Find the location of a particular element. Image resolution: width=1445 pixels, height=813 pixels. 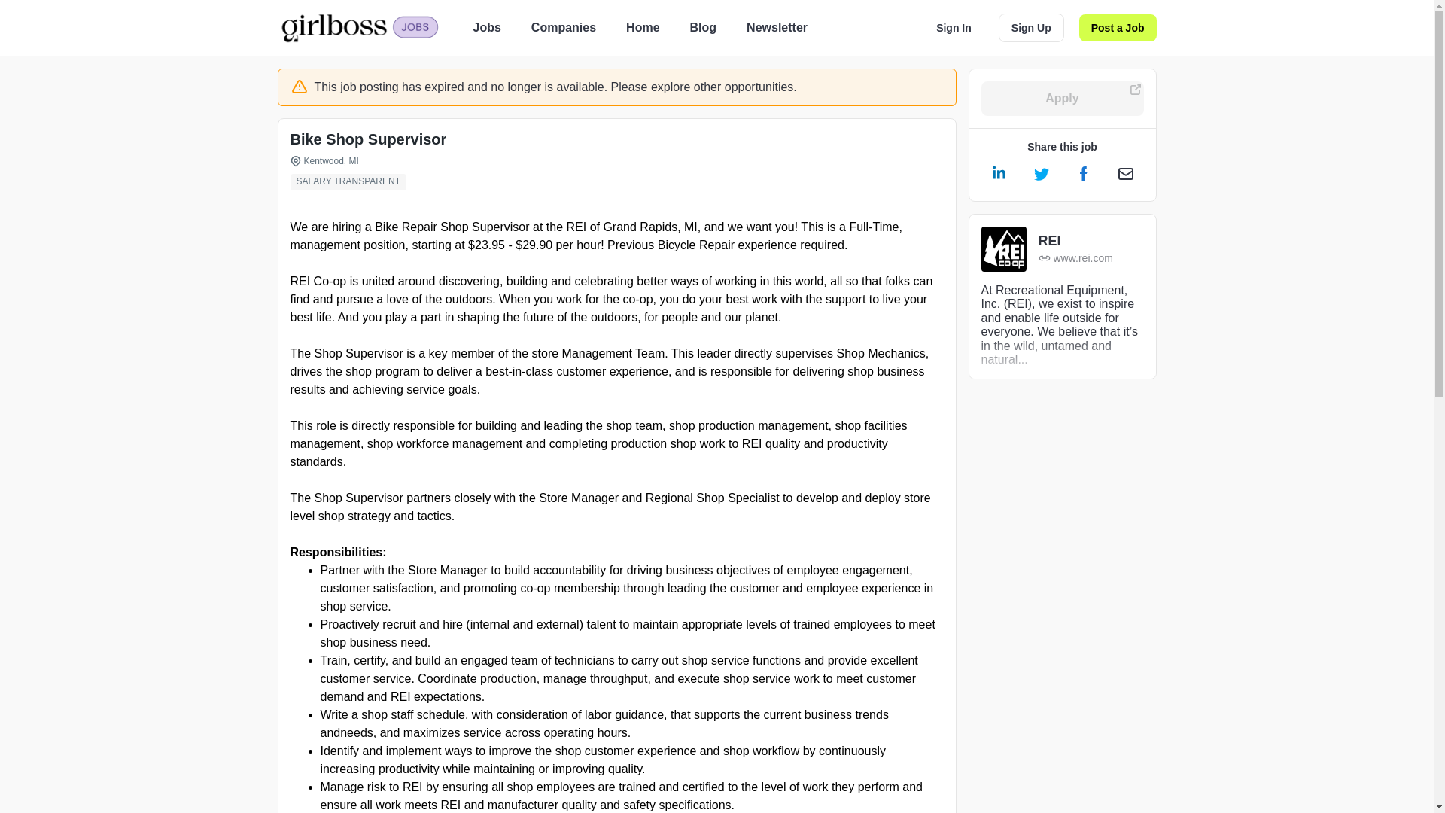

REI is located at coordinates (1075, 241).